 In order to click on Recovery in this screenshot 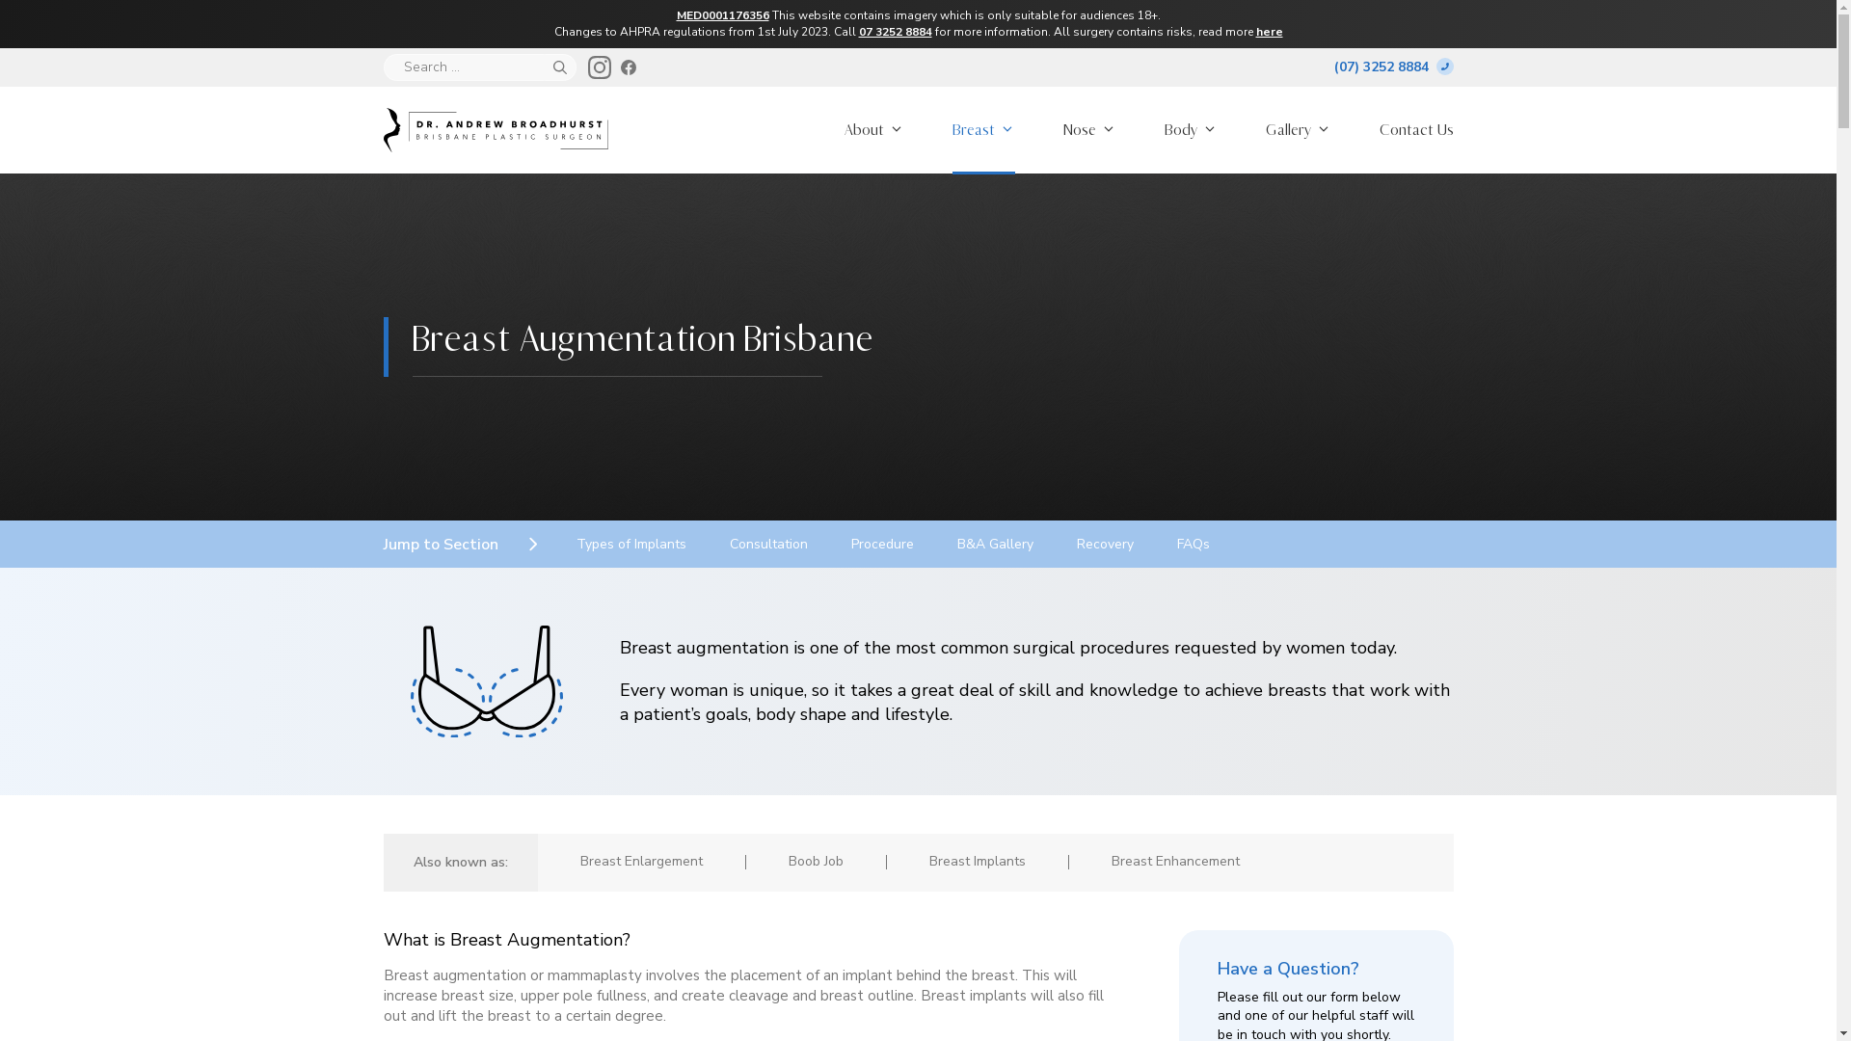, I will do `click(1105, 544)`.